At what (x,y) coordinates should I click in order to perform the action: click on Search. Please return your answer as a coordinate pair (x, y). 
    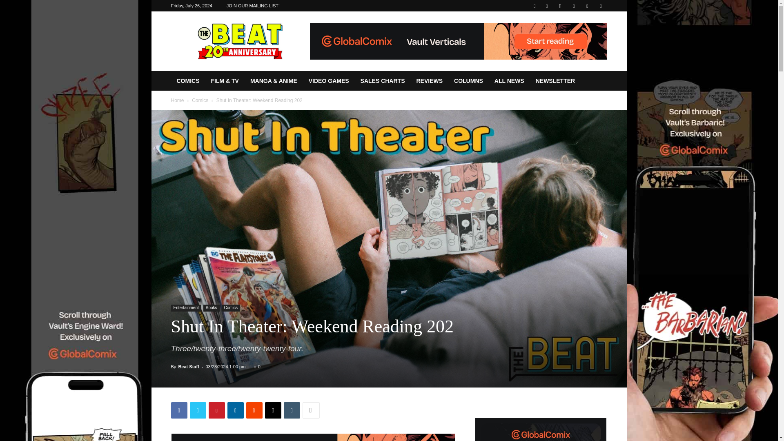
    Looking at the image, I should click on (584, 35).